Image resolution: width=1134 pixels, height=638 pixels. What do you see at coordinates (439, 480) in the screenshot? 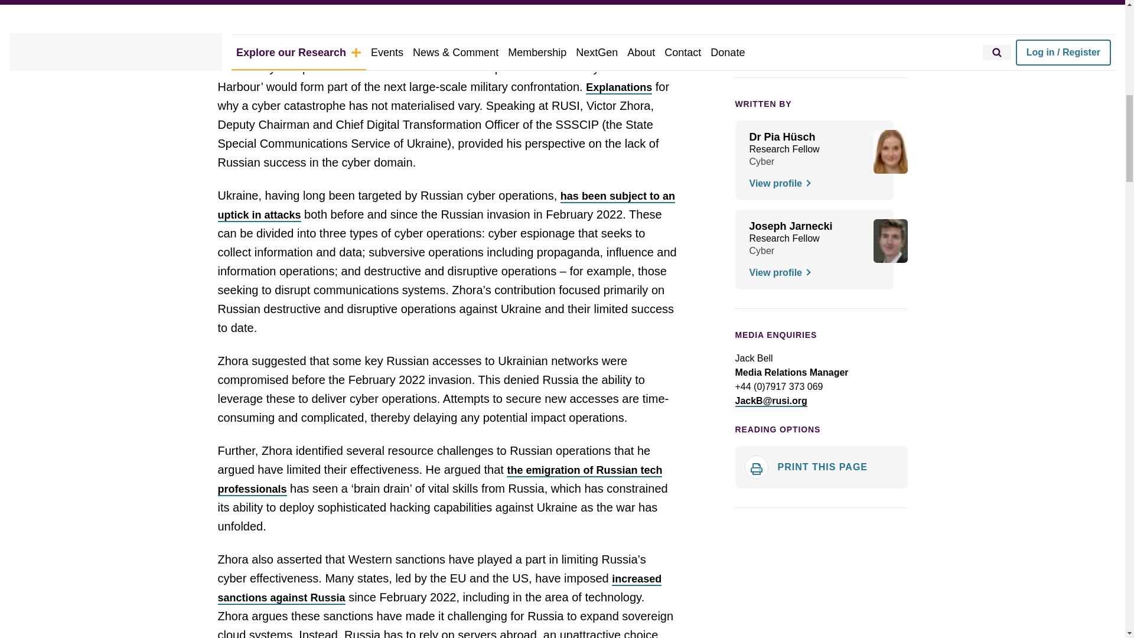
I see `the emigration of Russian tech professionals` at bounding box center [439, 480].